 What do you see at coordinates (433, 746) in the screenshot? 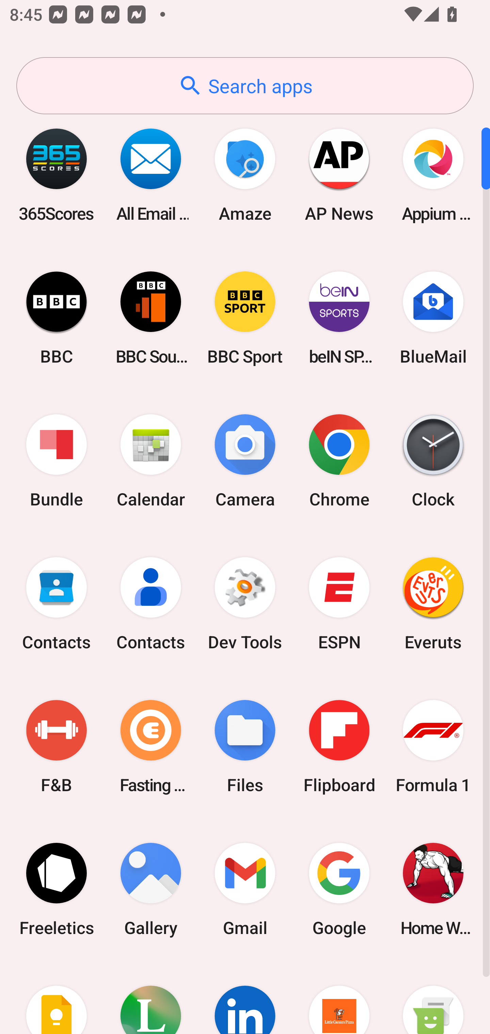
I see `Formula 1` at bounding box center [433, 746].